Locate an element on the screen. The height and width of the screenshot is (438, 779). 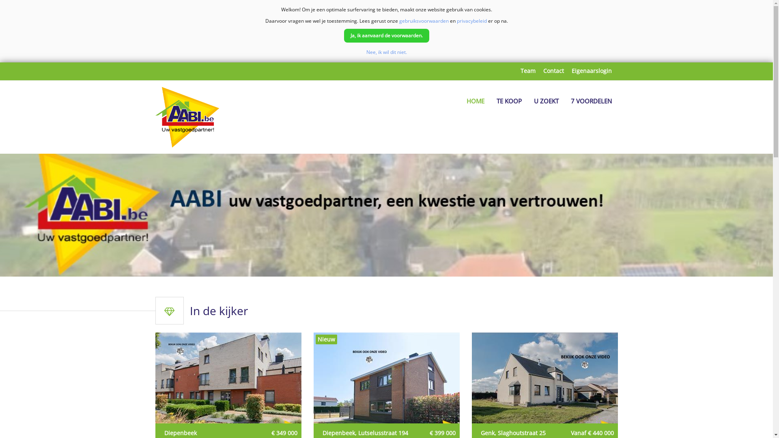
7 VOORDELEN is located at coordinates (592, 102).